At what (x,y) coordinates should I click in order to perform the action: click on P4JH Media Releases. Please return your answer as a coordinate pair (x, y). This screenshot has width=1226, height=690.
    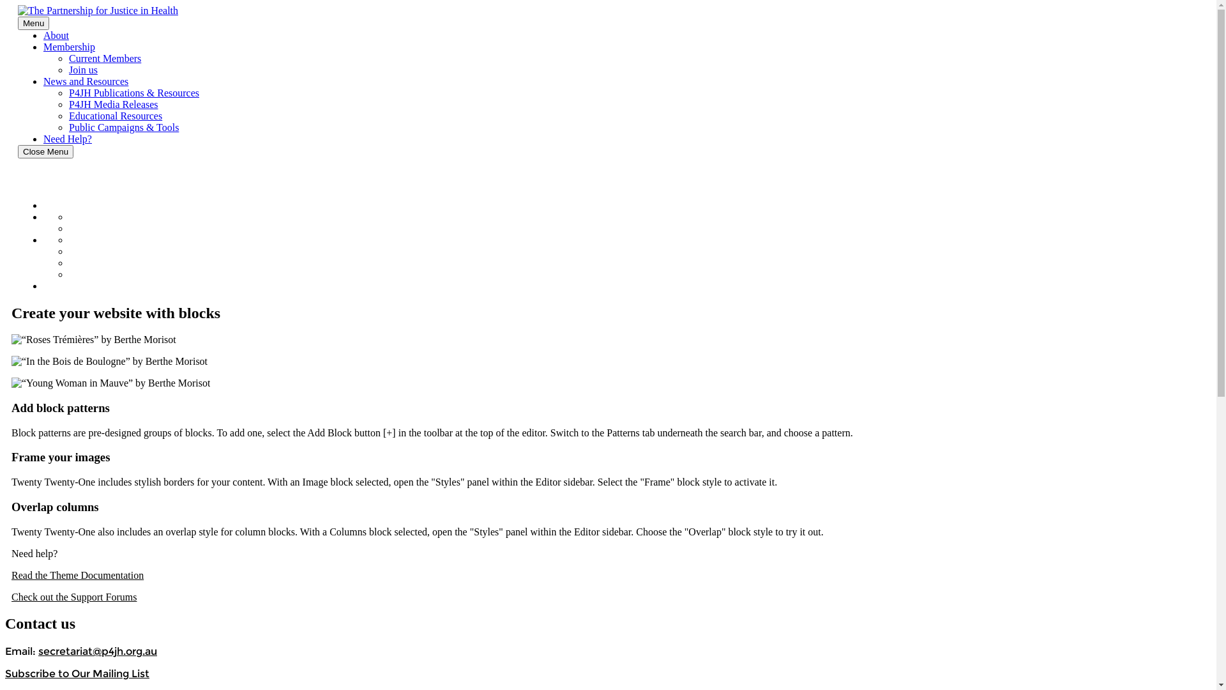
    Looking at the image, I should click on (123, 253).